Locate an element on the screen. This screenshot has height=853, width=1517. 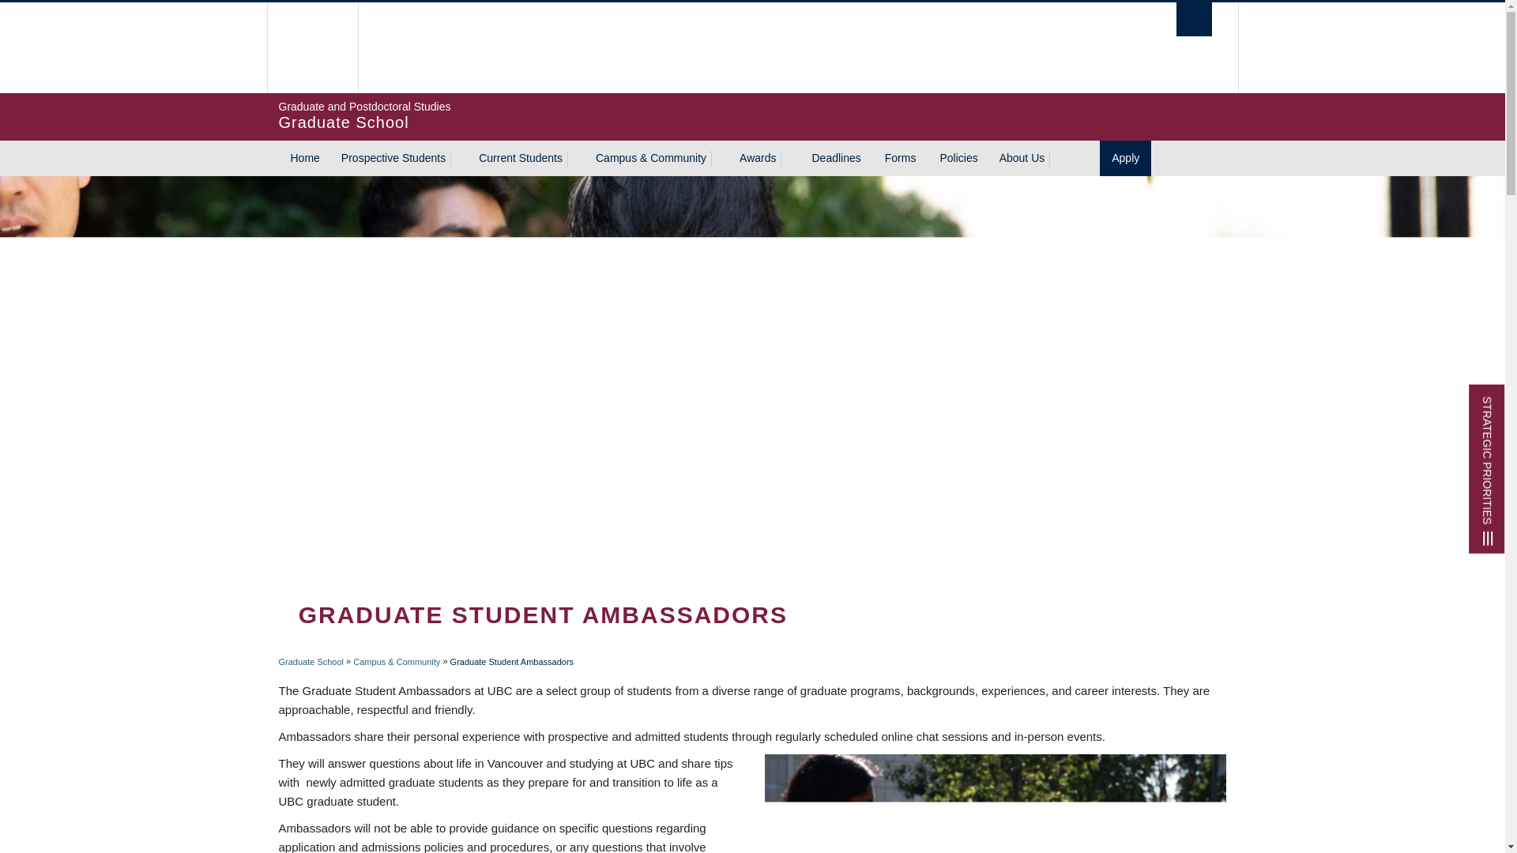
Prospective Students is located at coordinates (391, 158).